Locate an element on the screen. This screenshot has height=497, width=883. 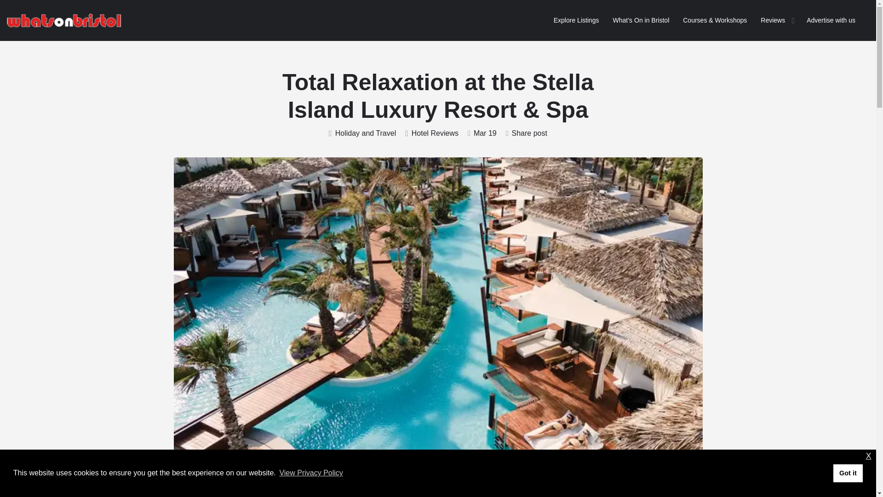
Hotel Reviews is located at coordinates (431, 133).